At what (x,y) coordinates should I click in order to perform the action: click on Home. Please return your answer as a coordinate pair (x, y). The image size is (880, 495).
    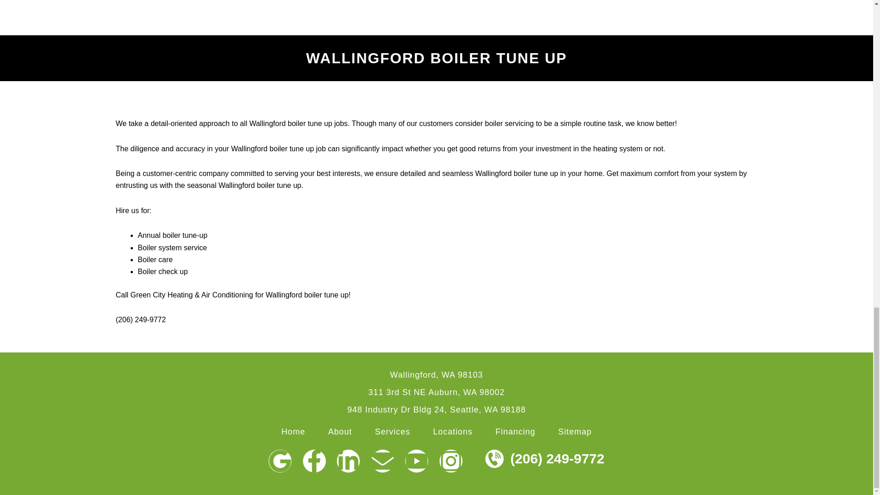
    Looking at the image, I should click on (293, 432).